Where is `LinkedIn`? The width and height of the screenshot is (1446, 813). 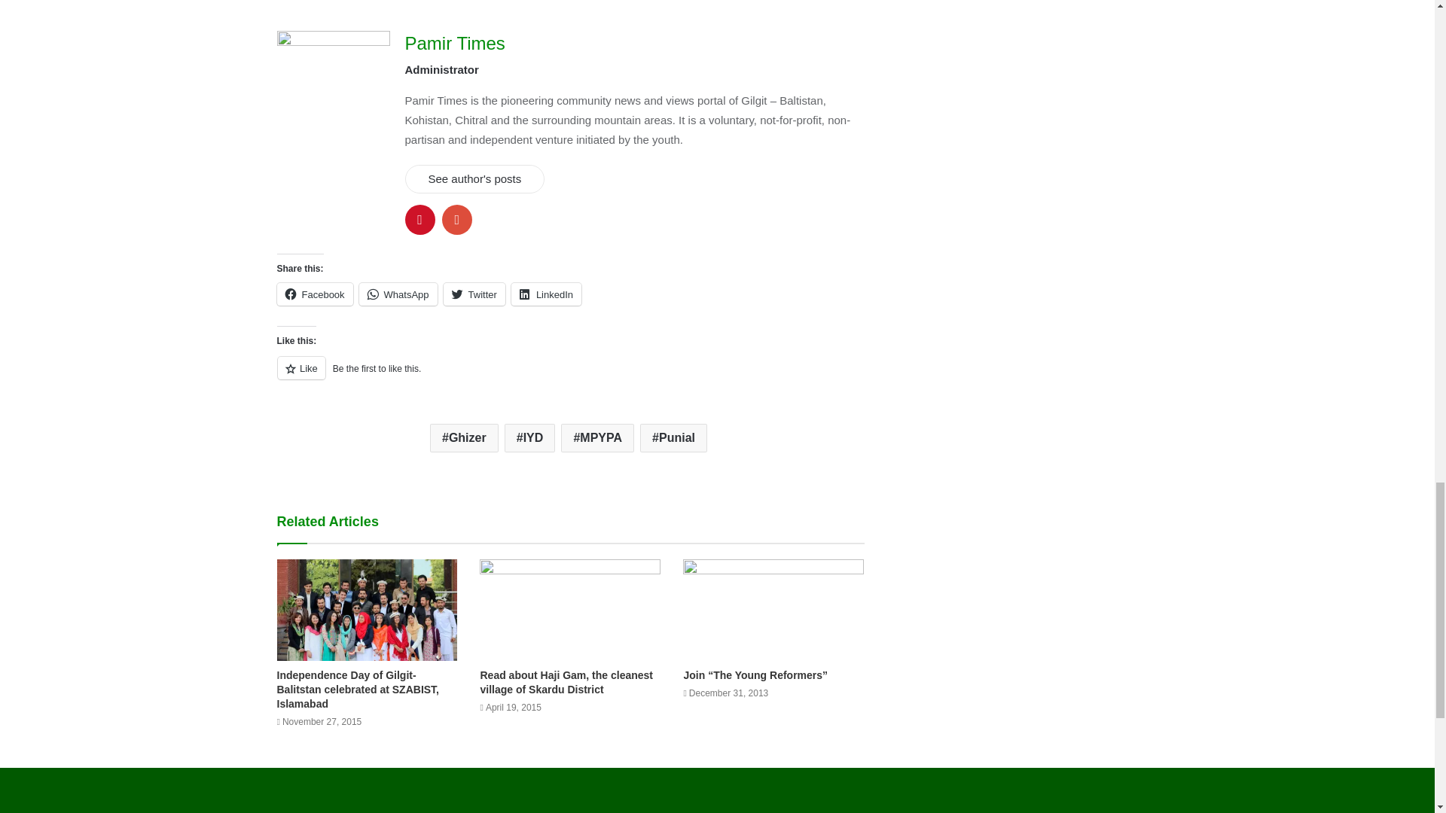
LinkedIn is located at coordinates (546, 294).